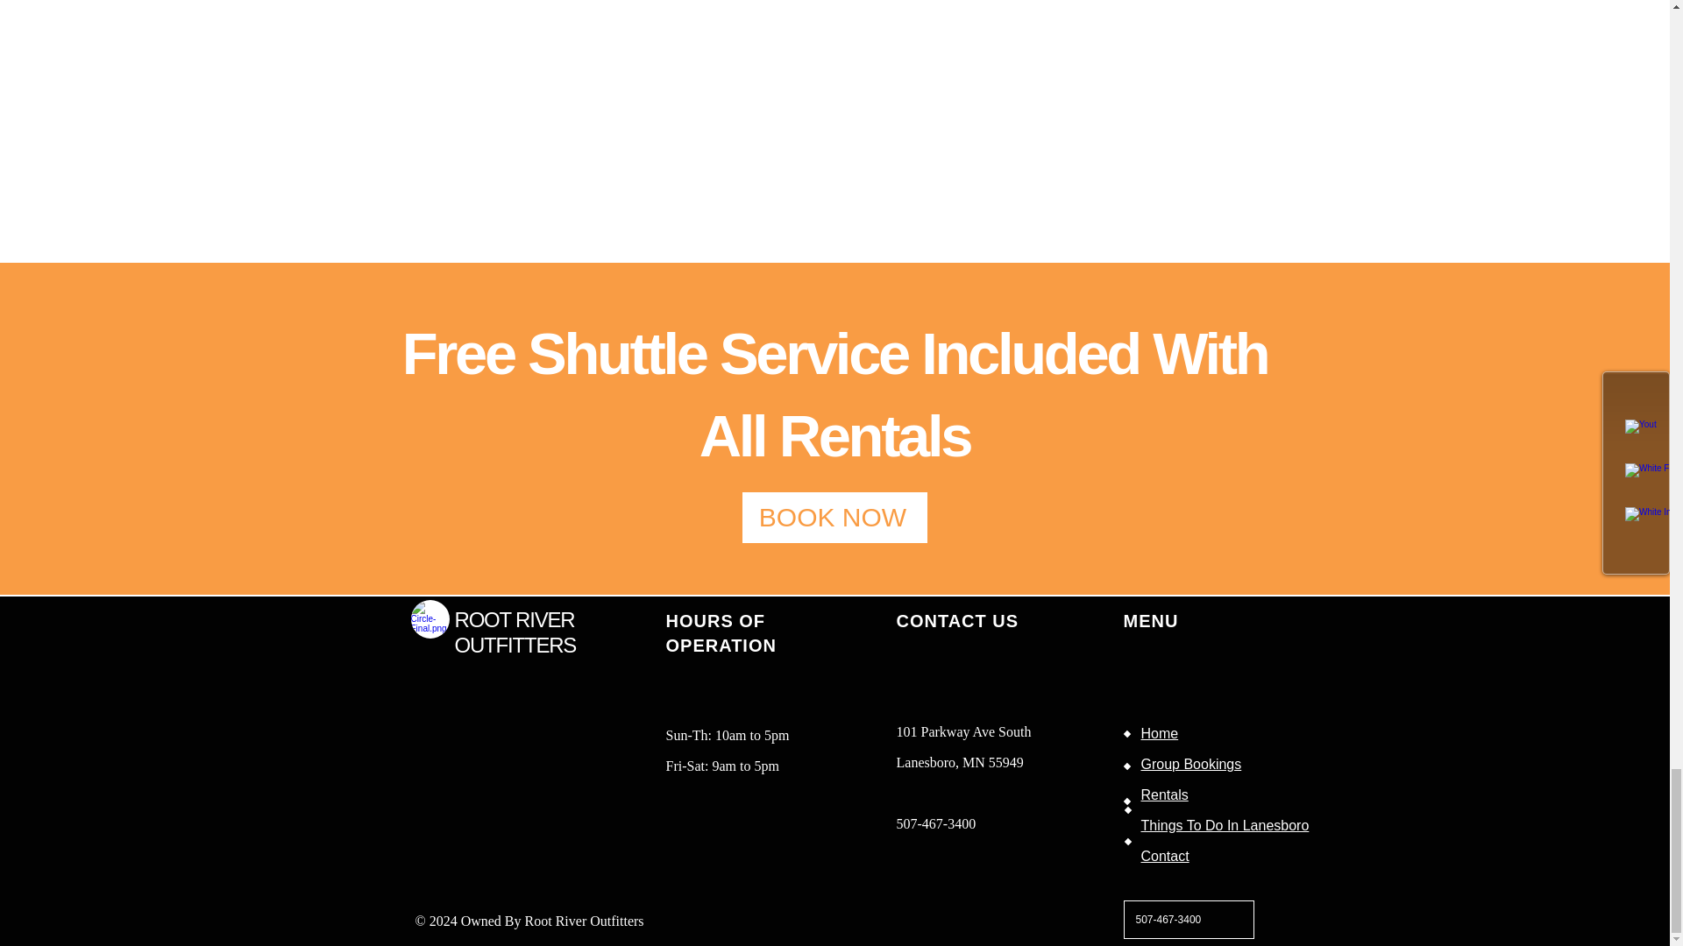 The height and width of the screenshot is (946, 1683). What do you see at coordinates (1164, 794) in the screenshot?
I see `Rentals` at bounding box center [1164, 794].